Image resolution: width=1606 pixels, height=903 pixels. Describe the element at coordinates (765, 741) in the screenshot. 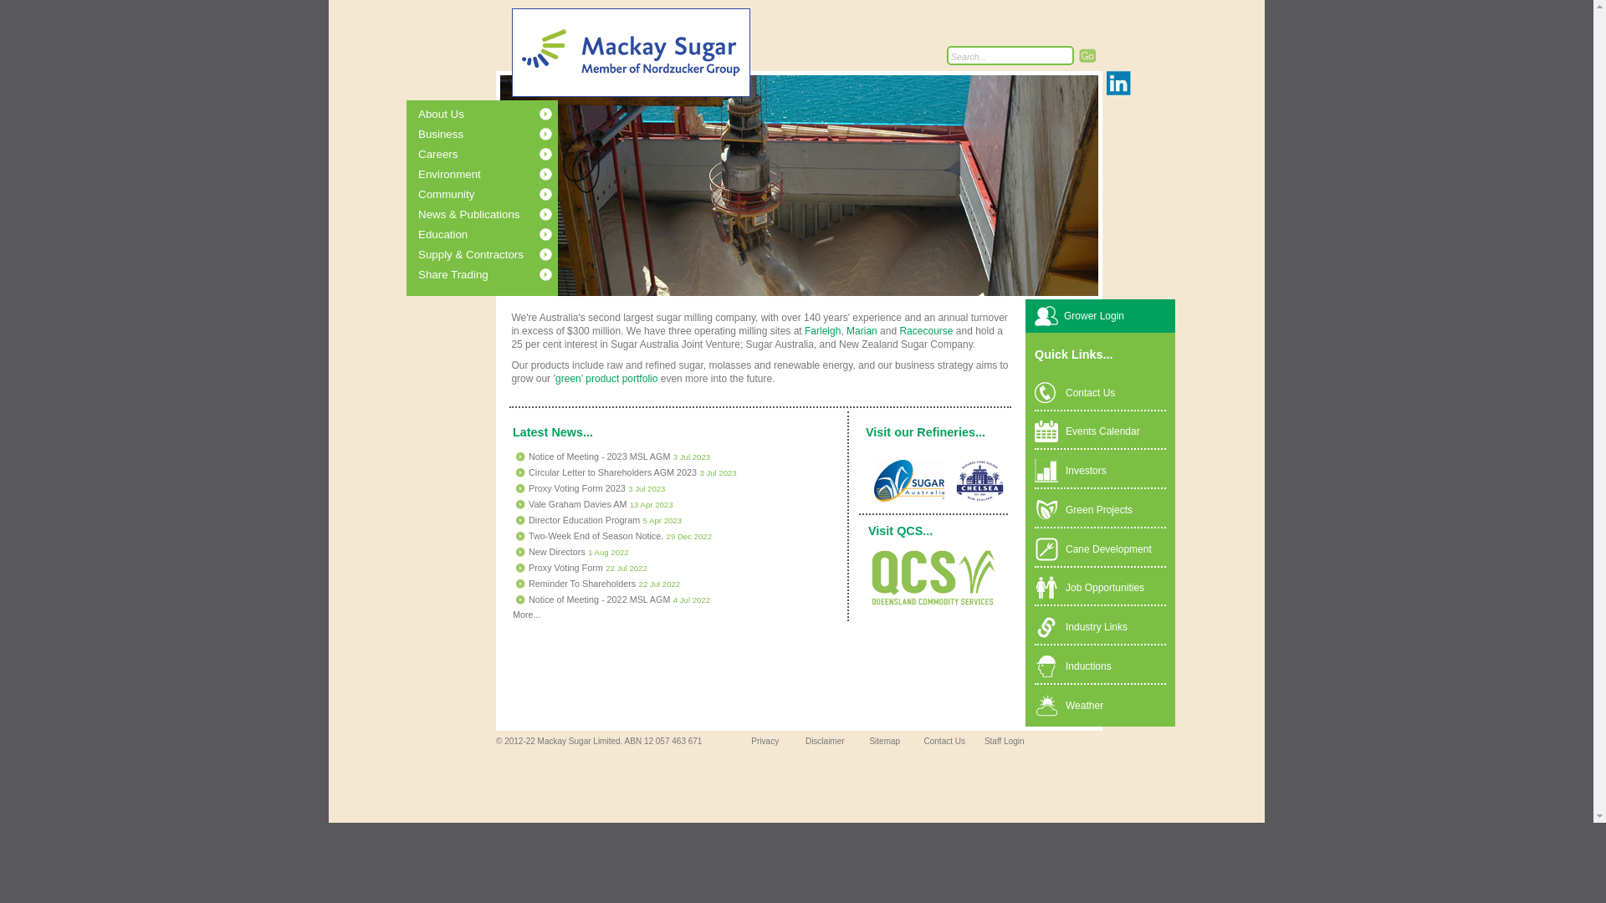

I see `Privacy` at that location.